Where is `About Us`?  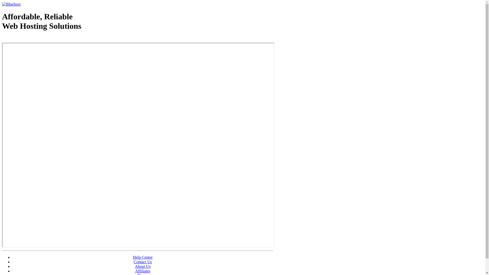 About Us is located at coordinates (143, 266).